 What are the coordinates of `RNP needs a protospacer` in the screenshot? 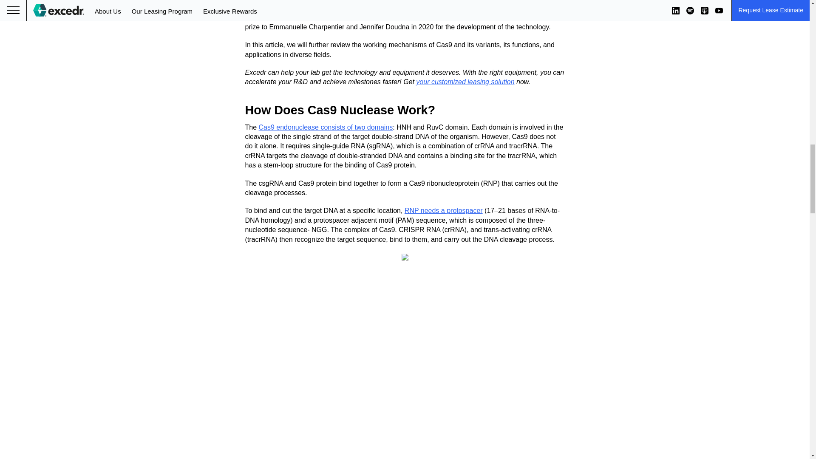 It's located at (444, 211).